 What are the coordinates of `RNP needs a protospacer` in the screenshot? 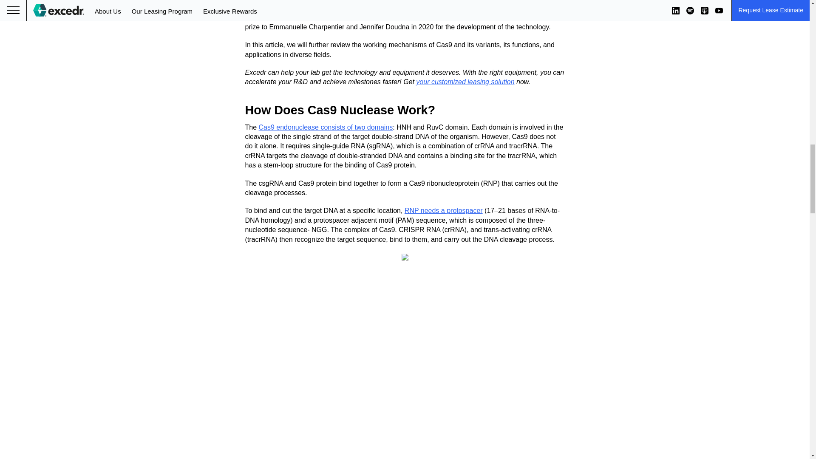 It's located at (444, 211).